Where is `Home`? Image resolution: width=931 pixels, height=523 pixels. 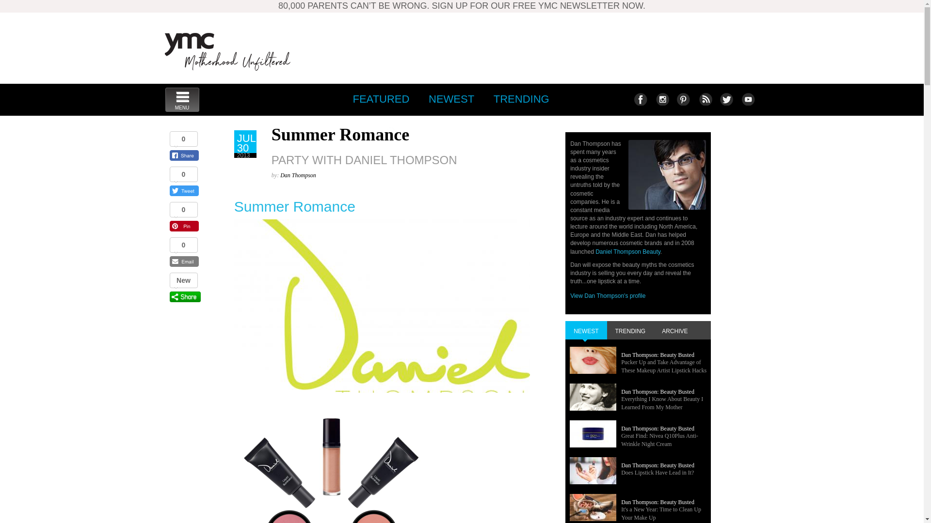
Home is located at coordinates (378, 131).